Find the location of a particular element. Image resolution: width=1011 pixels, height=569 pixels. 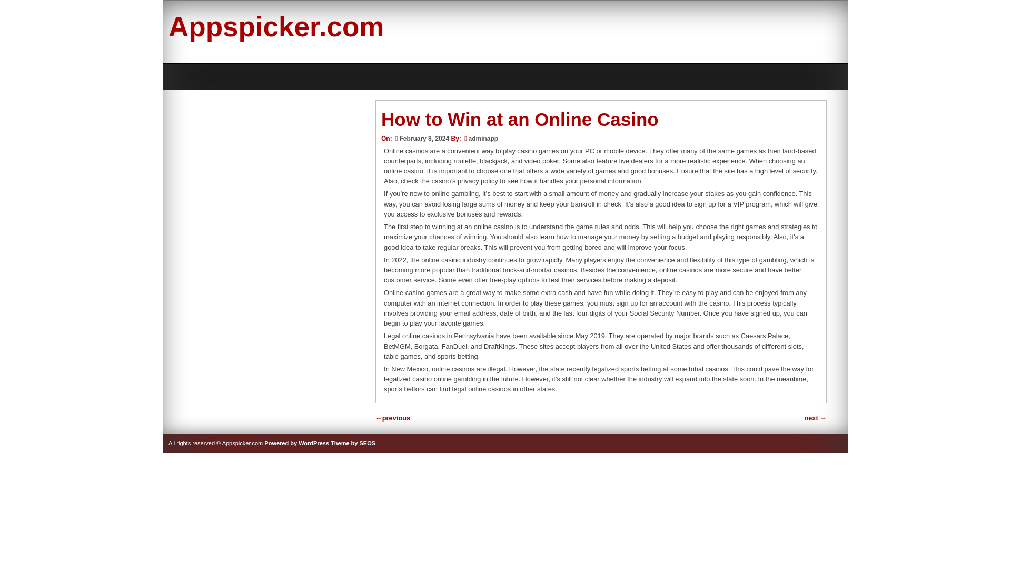

Seos free wordpress themes is located at coordinates (353, 443).